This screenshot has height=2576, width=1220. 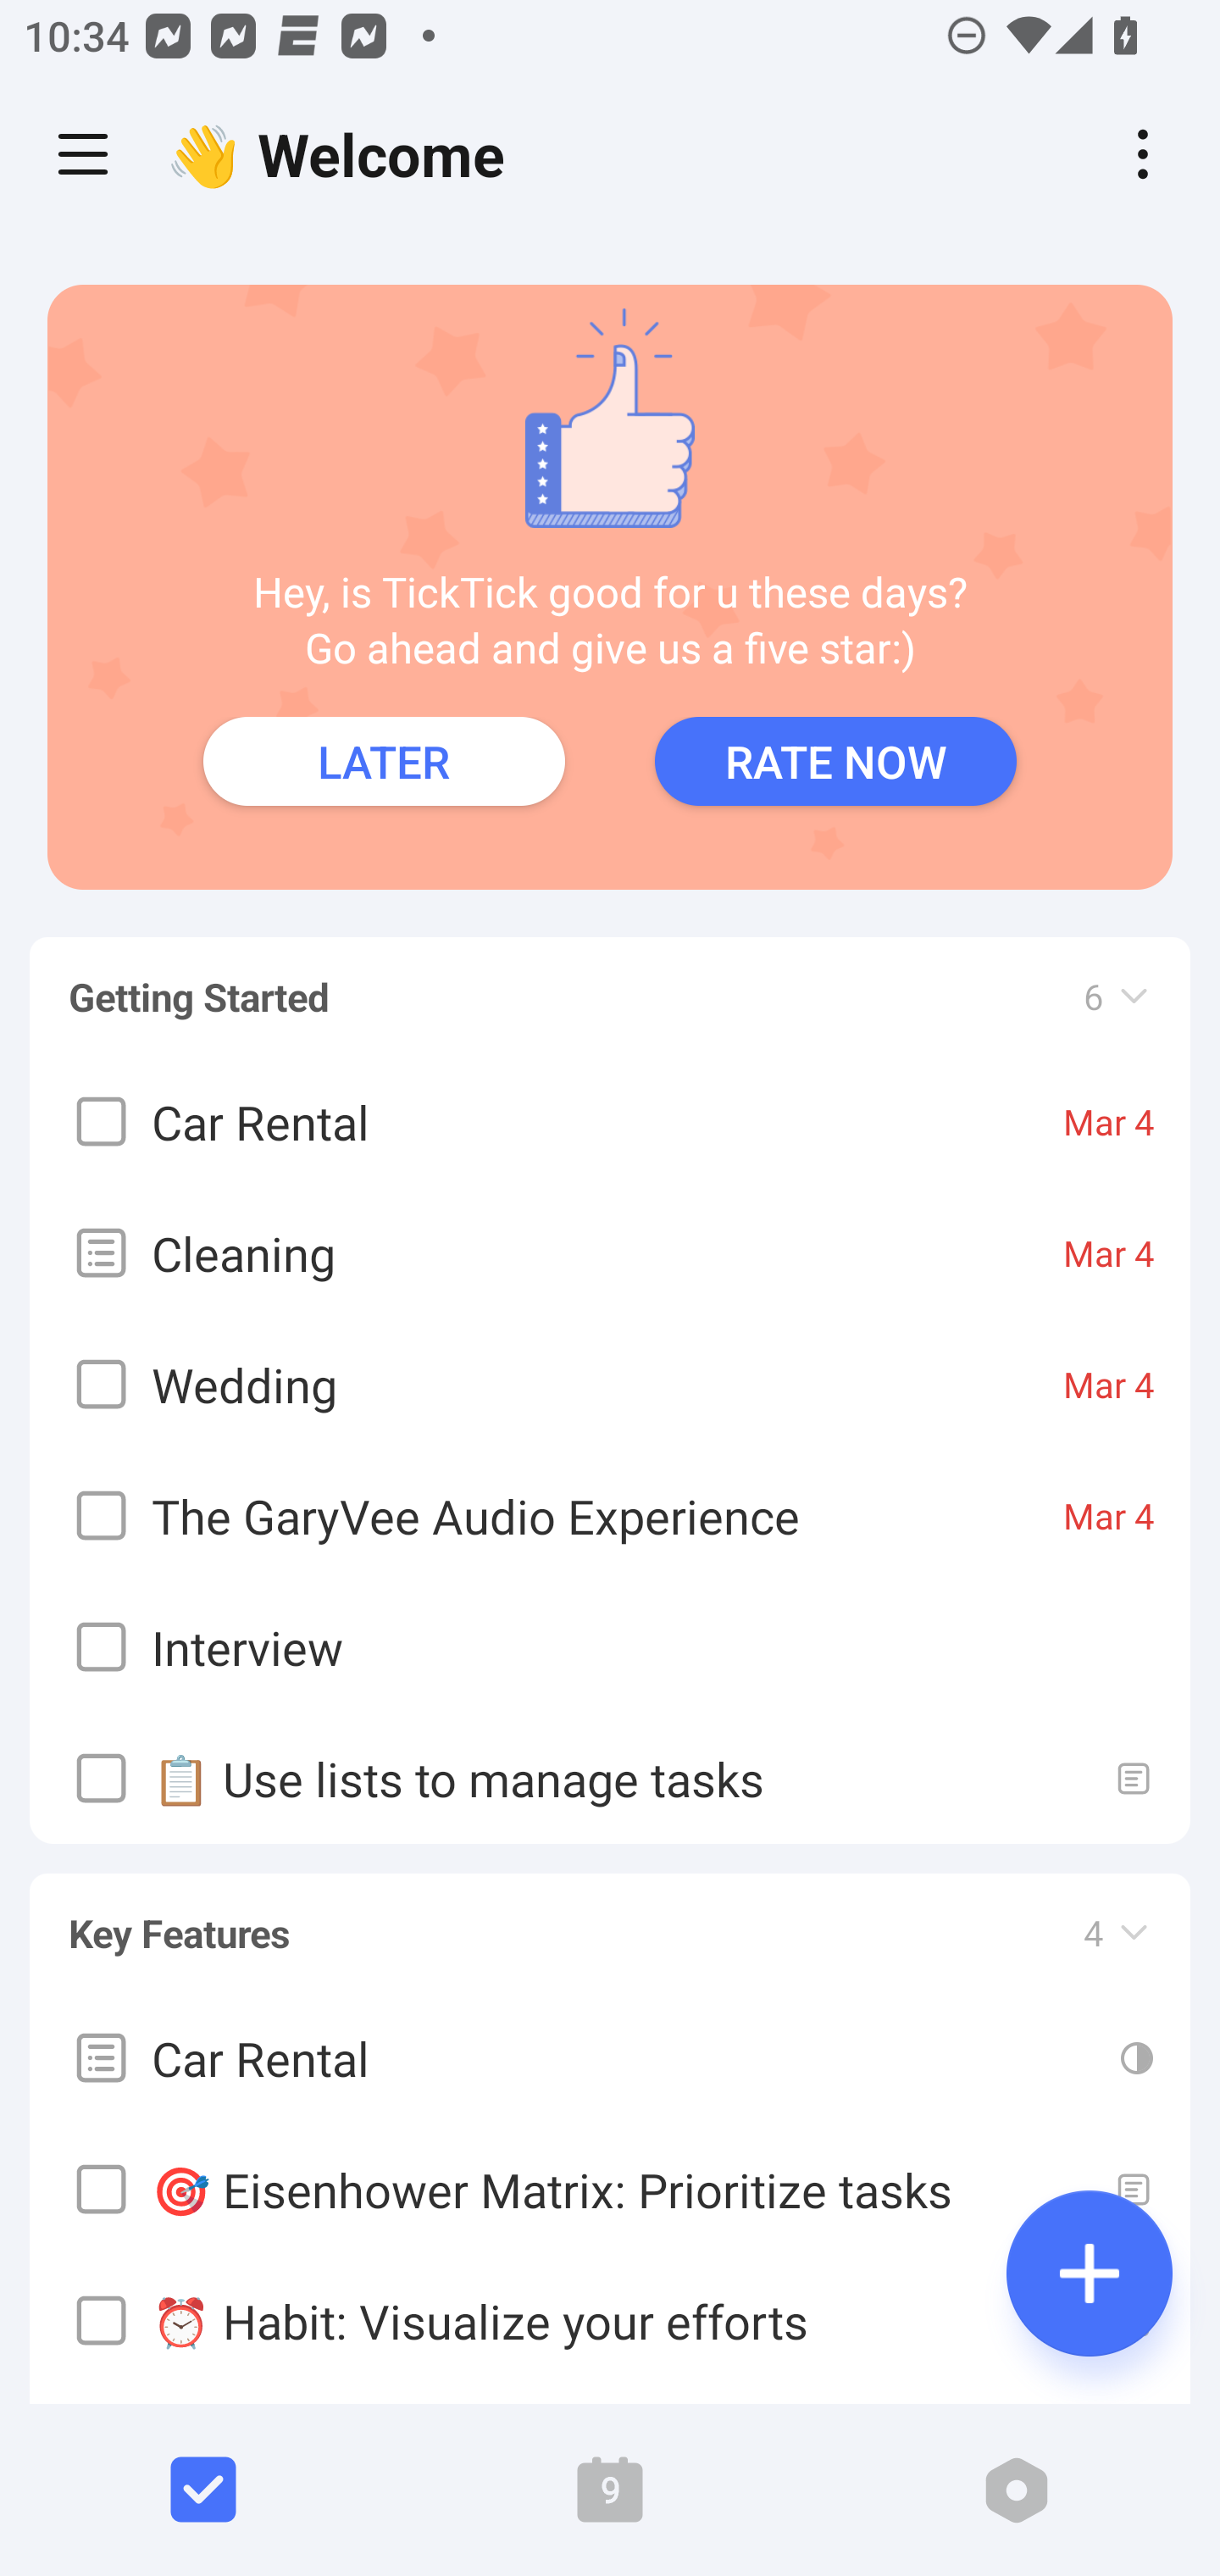 What do you see at coordinates (610, 1515) in the screenshot?
I see `The GaryVee Audio Experience Mar 4` at bounding box center [610, 1515].